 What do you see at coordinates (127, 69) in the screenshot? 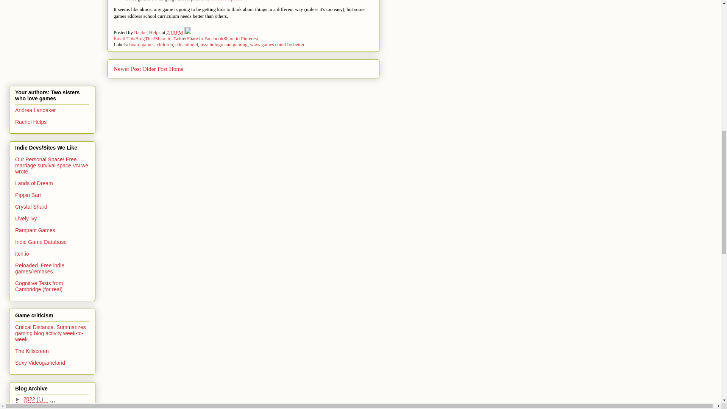
I see `Newer Post` at bounding box center [127, 69].